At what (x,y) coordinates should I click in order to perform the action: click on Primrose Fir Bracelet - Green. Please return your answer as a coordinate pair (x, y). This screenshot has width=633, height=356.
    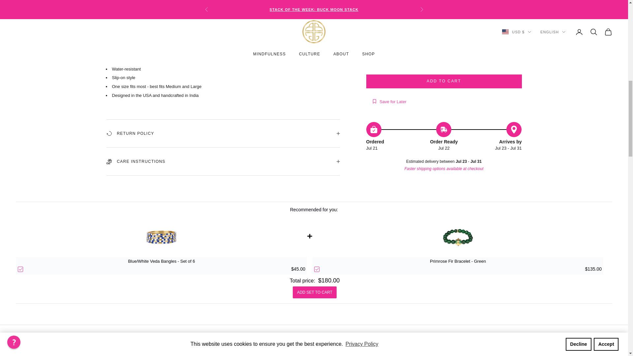
    Looking at the image, I should click on (458, 237).